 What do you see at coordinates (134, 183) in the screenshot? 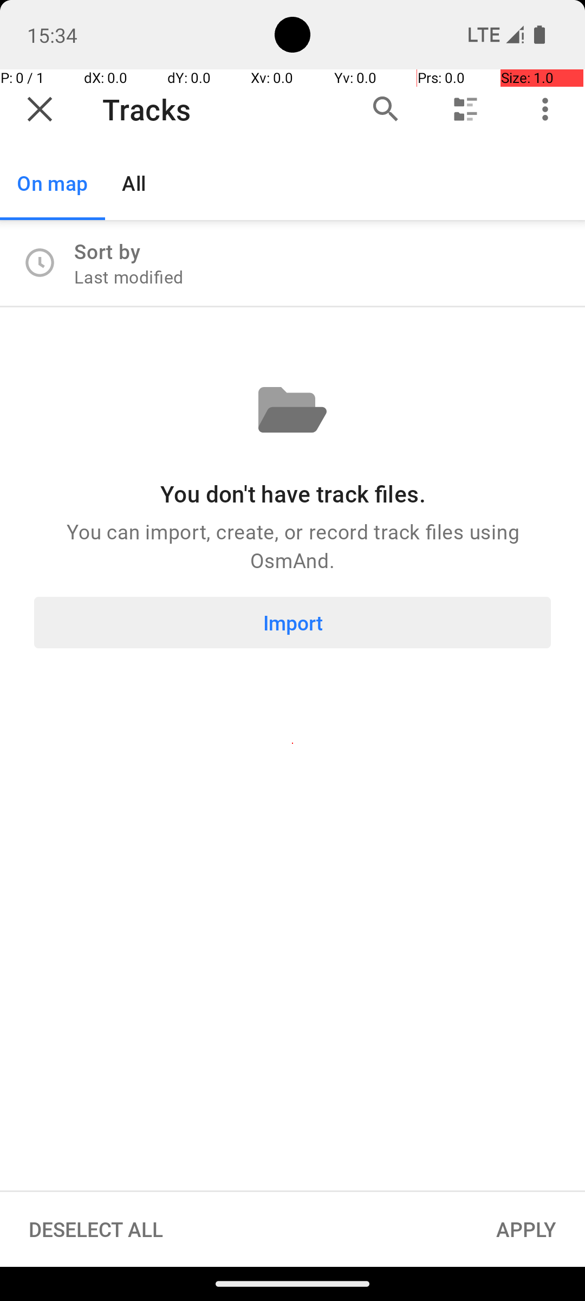
I see `All` at bounding box center [134, 183].